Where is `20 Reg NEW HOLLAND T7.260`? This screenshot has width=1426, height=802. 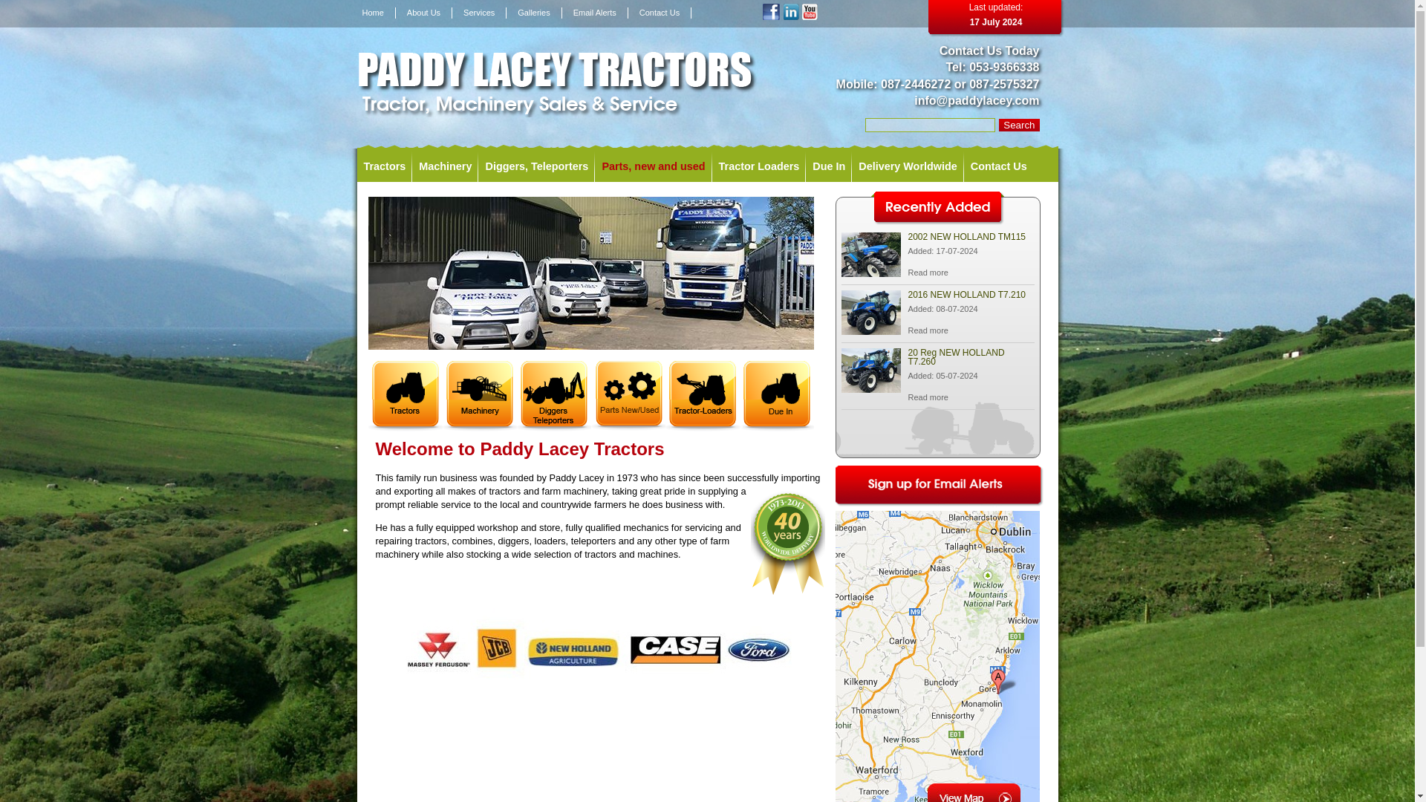 20 Reg NEW HOLLAND T7.260 is located at coordinates (870, 389).